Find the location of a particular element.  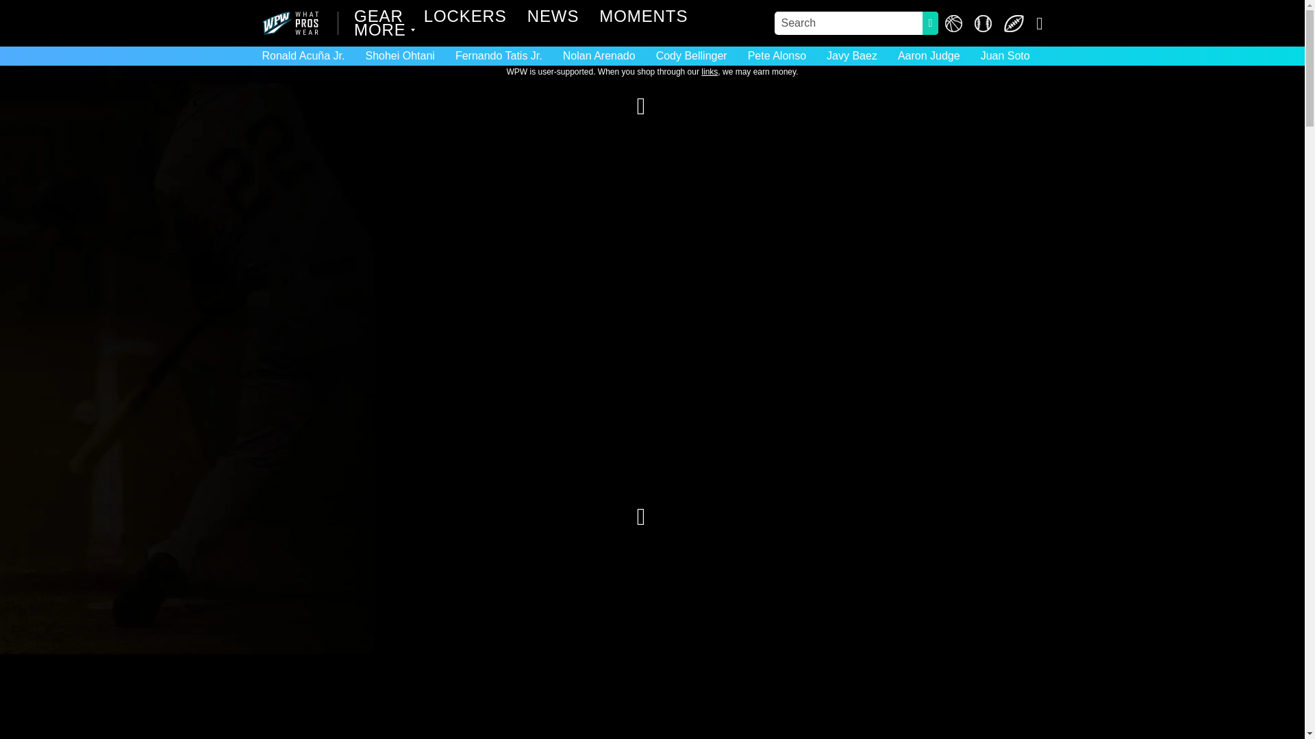

Javy Baez is located at coordinates (852, 55).